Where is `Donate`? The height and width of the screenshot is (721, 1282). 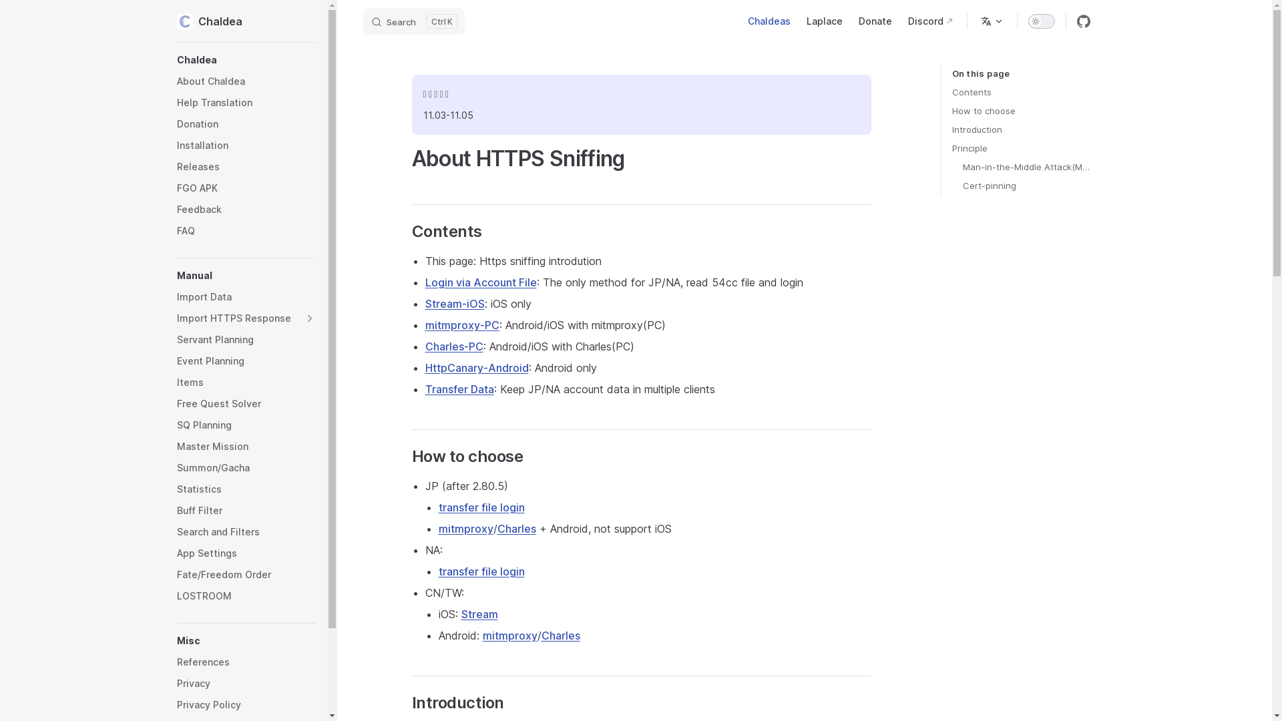
Donate is located at coordinates (875, 21).